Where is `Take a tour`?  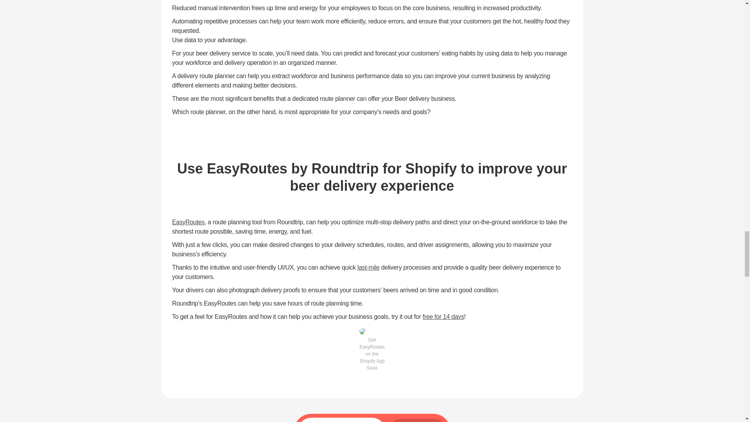
Take a tour is located at coordinates (418, 420).